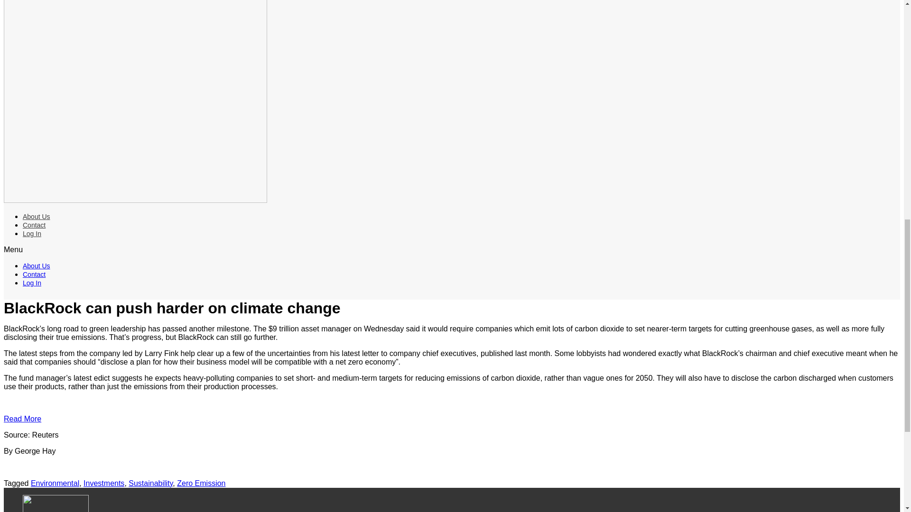 Image resolution: width=911 pixels, height=512 pixels. I want to click on Log In, so click(32, 233).